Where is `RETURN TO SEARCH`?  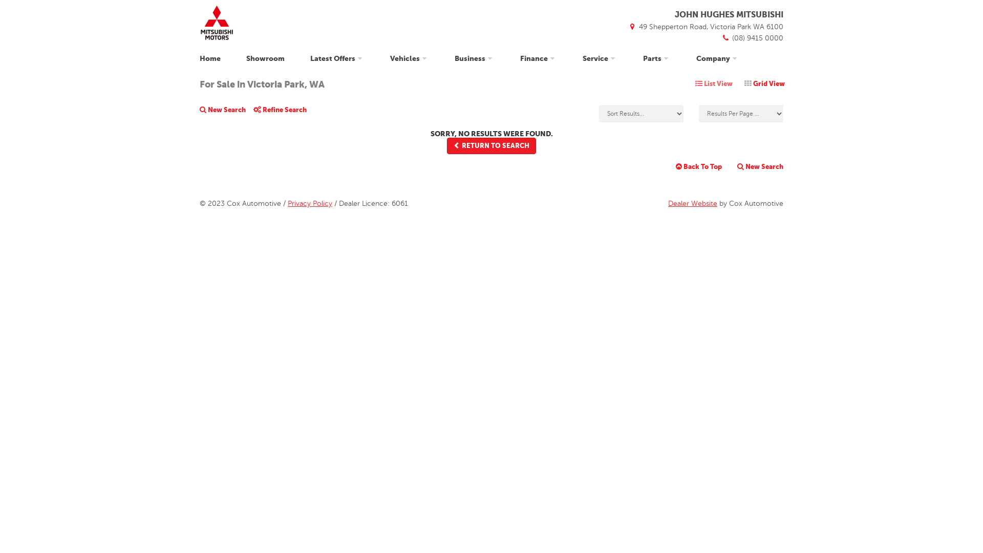 RETURN TO SEARCH is located at coordinates (491, 146).